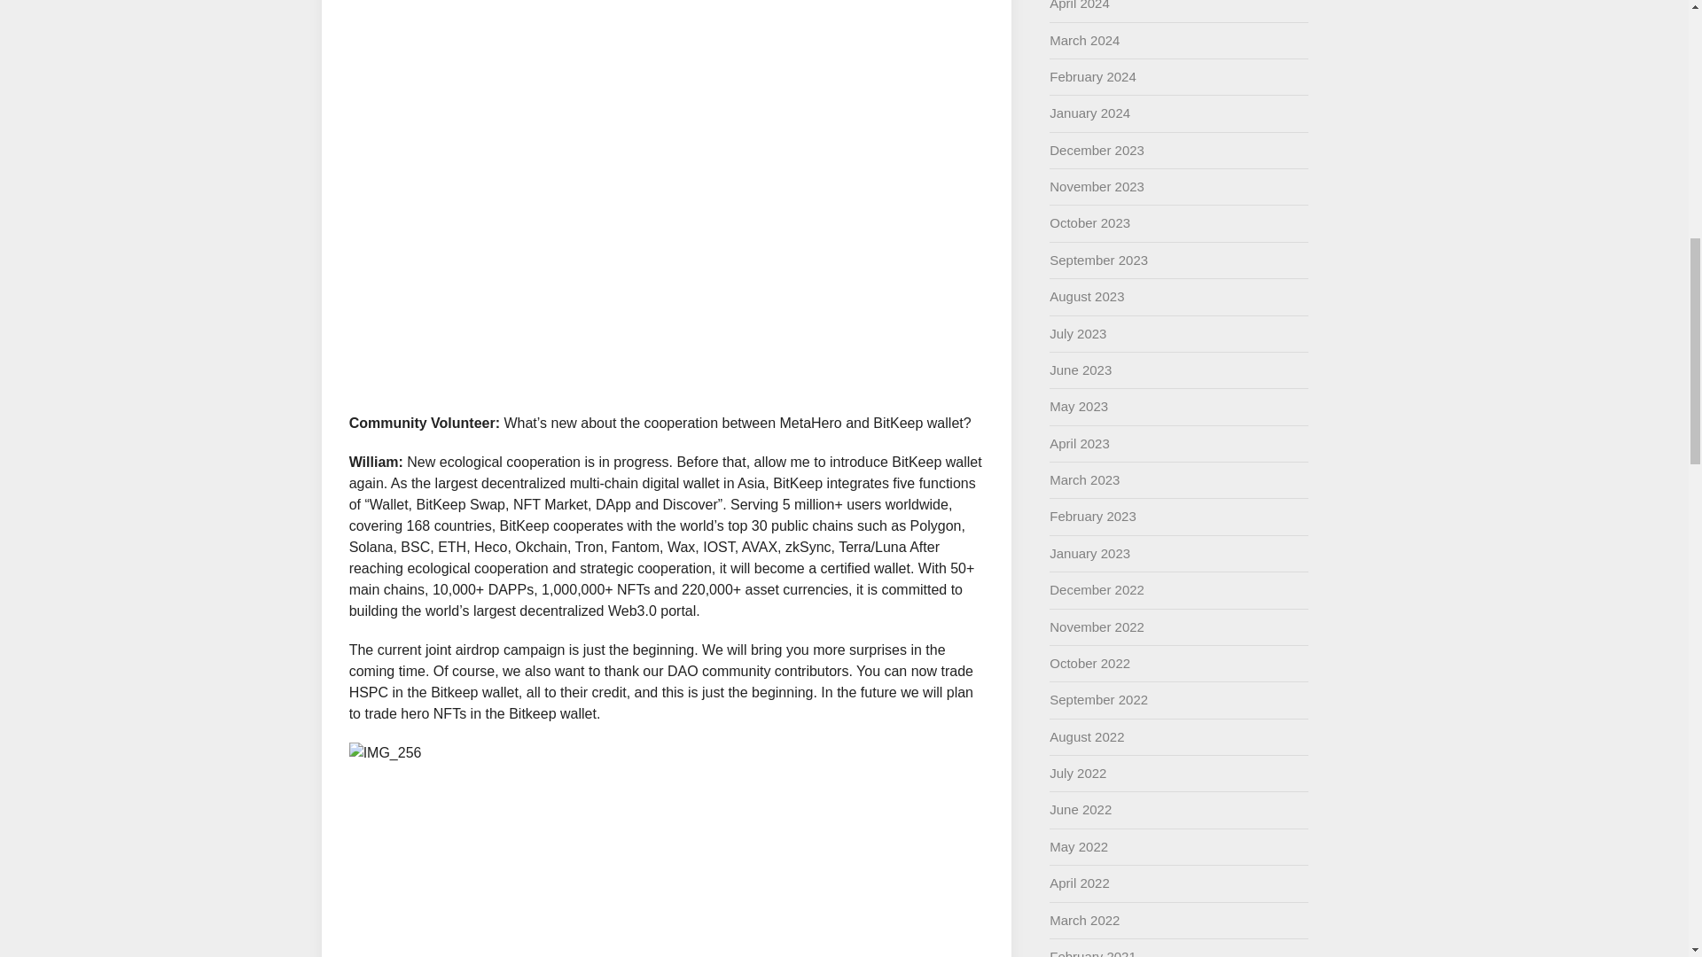  What do you see at coordinates (1097, 186) in the screenshot?
I see `November 2023` at bounding box center [1097, 186].